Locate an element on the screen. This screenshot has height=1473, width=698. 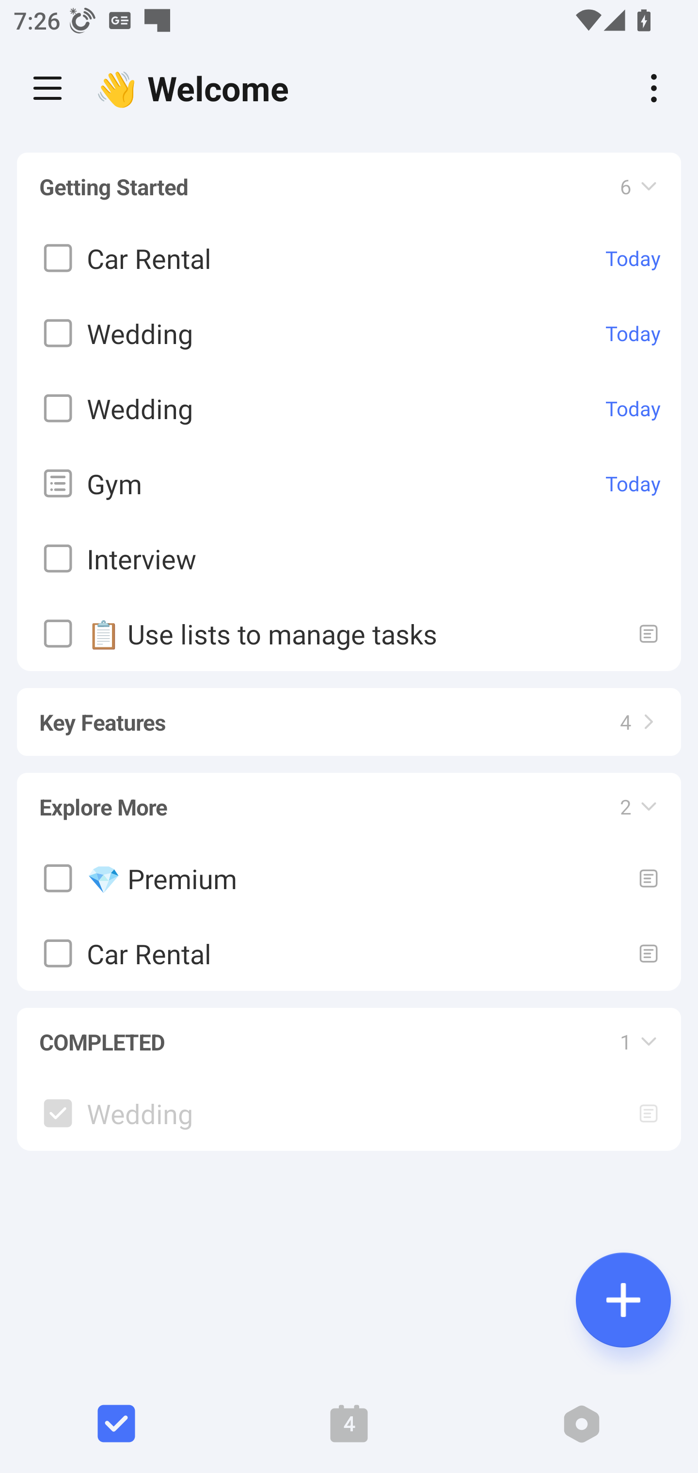
👋 Welcome is located at coordinates (197, 88).